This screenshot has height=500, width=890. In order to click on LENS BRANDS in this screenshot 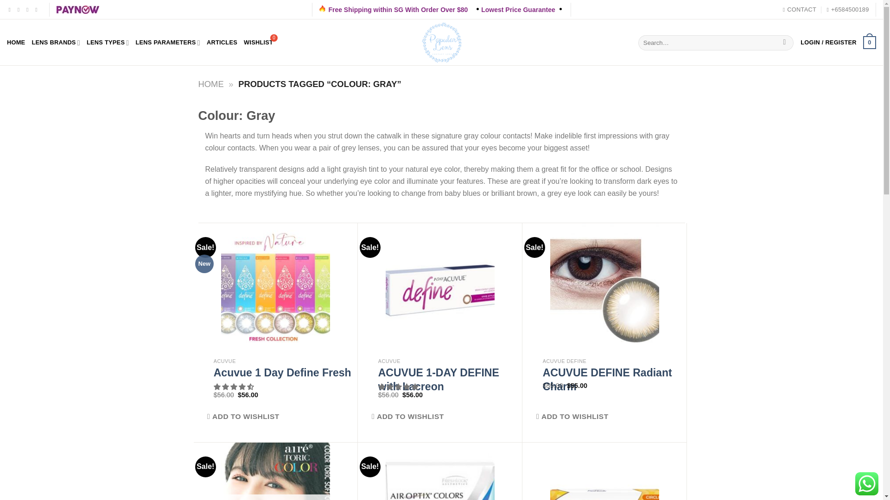, I will do `click(56, 43)`.